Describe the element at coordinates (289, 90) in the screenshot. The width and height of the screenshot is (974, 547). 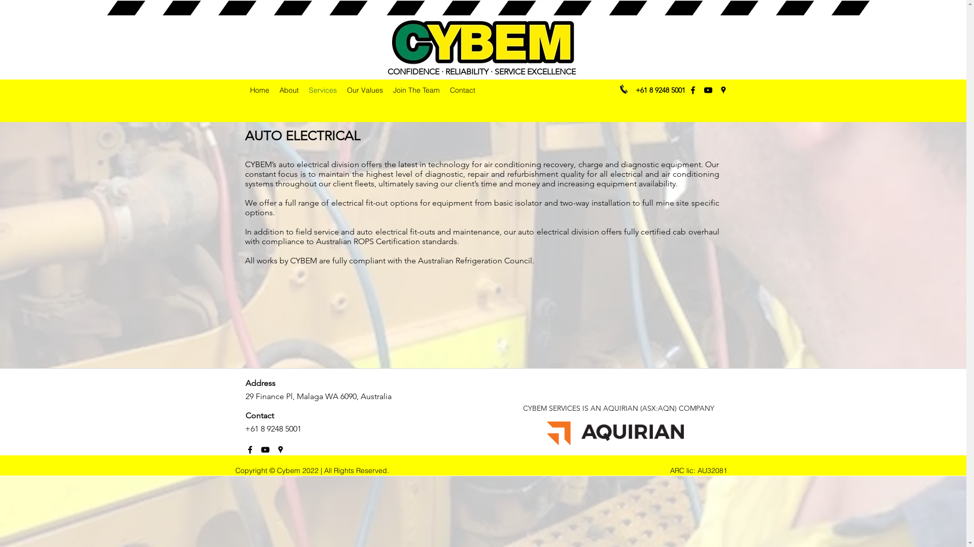
I see `About` at that location.